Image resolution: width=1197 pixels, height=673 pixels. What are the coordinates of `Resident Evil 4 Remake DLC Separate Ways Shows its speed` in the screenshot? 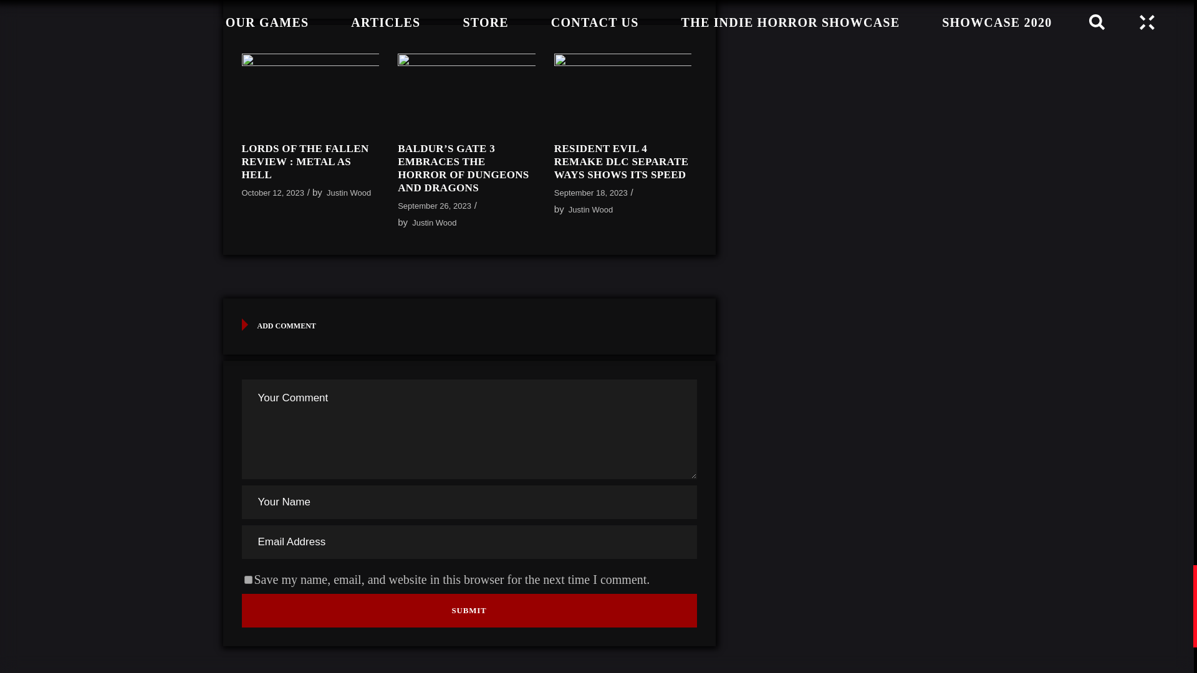 It's located at (621, 161).